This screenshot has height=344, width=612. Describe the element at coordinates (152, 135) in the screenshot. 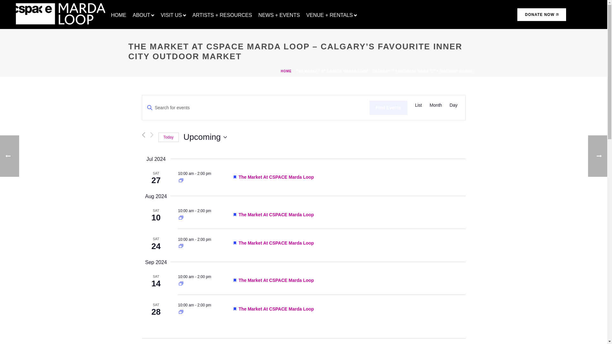

I see `Next Events` at that location.